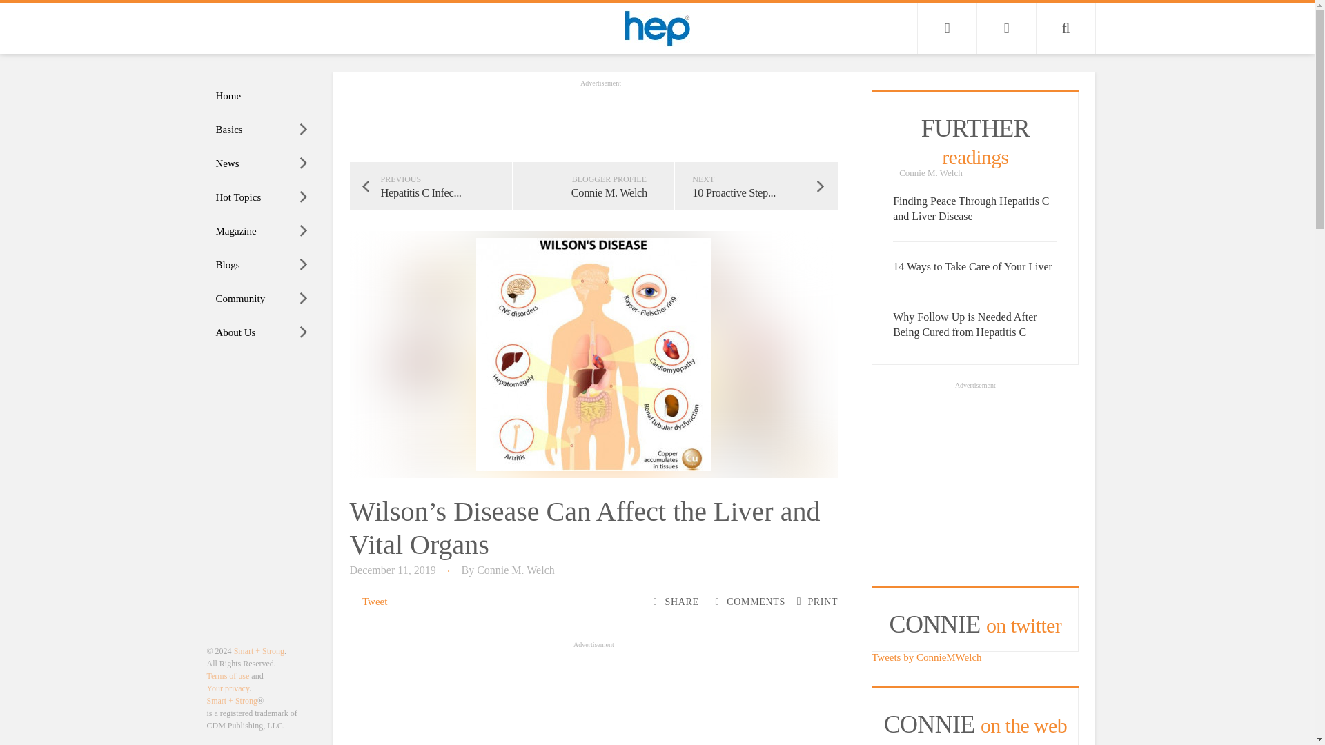 The image size is (1325, 745). I want to click on Hot Topics, so click(262, 197).